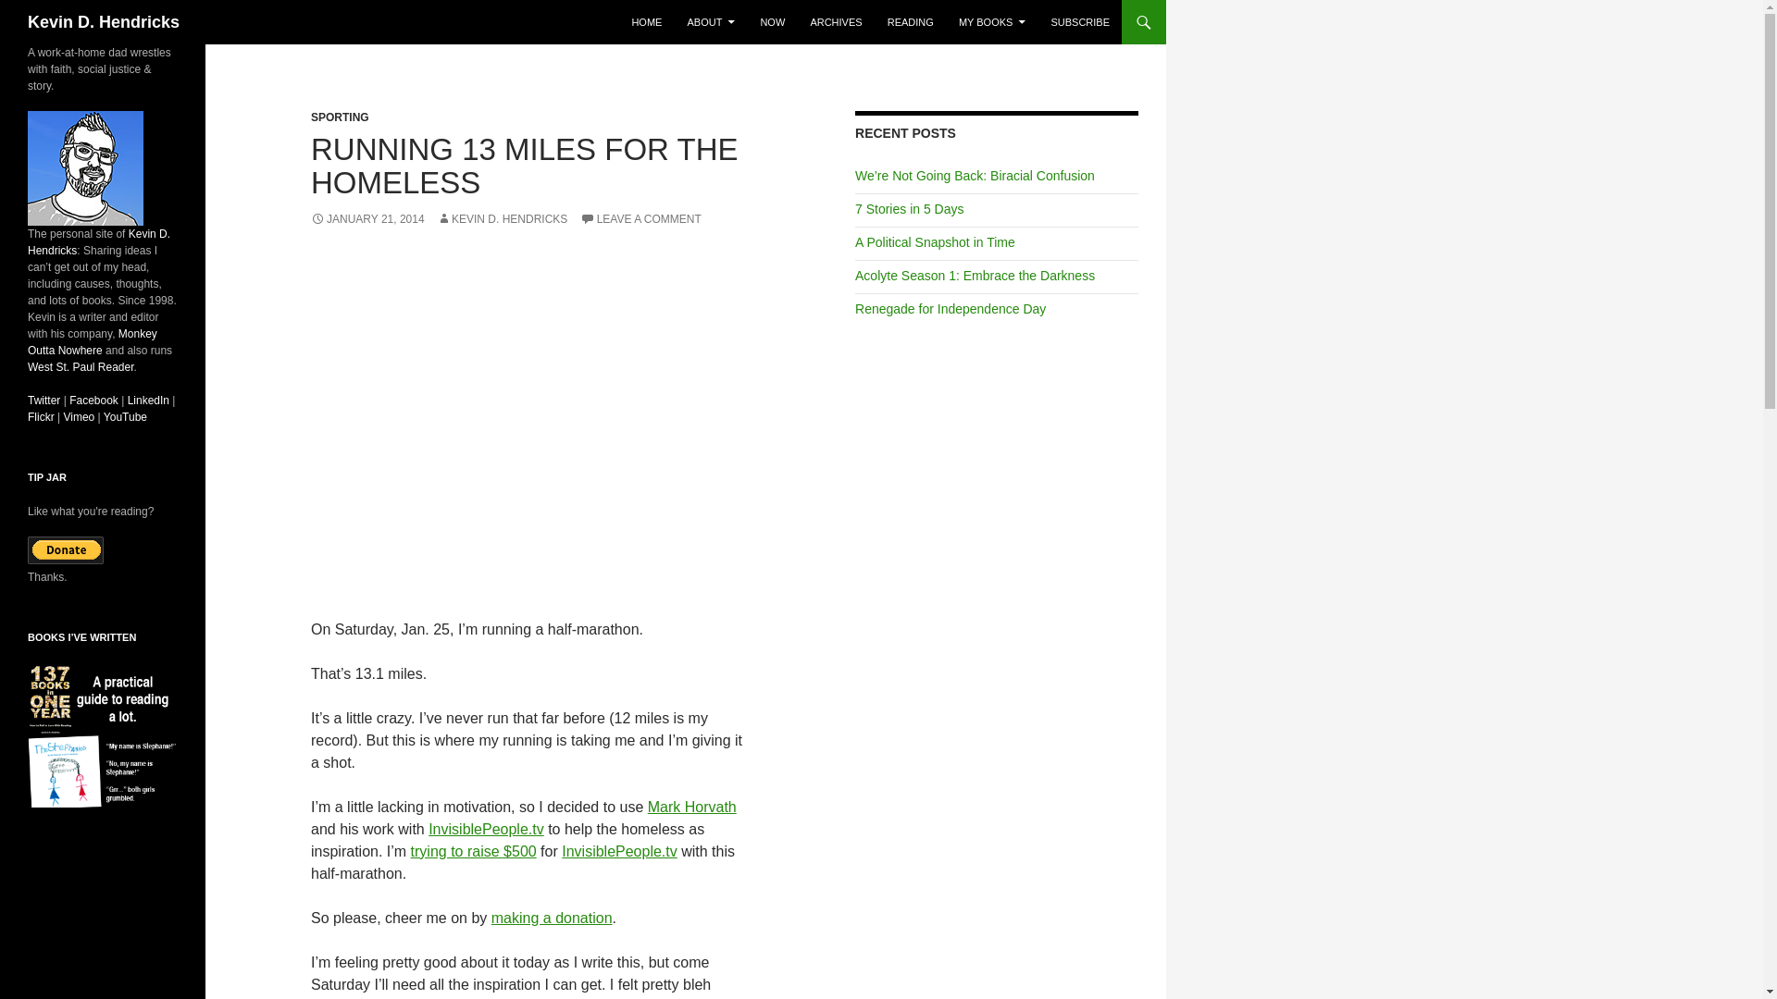 This screenshot has width=1777, height=999. Describe the element at coordinates (341, 117) in the screenshot. I see `SPORTING` at that location.